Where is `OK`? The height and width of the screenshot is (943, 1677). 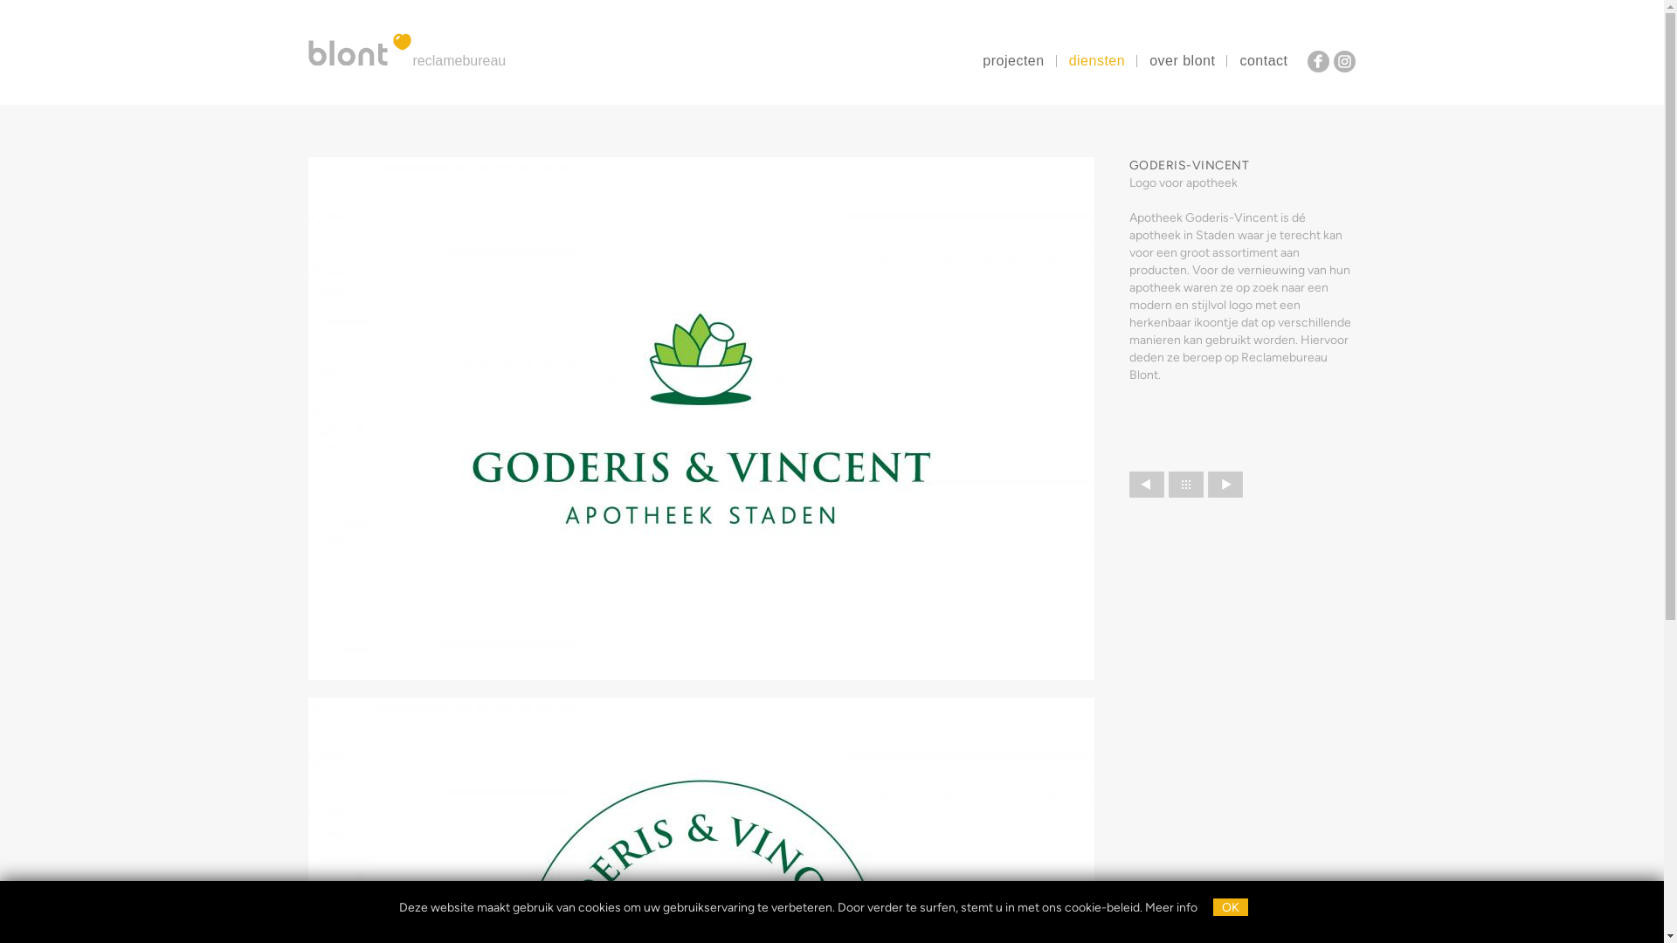
OK is located at coordinates (1230, 907).